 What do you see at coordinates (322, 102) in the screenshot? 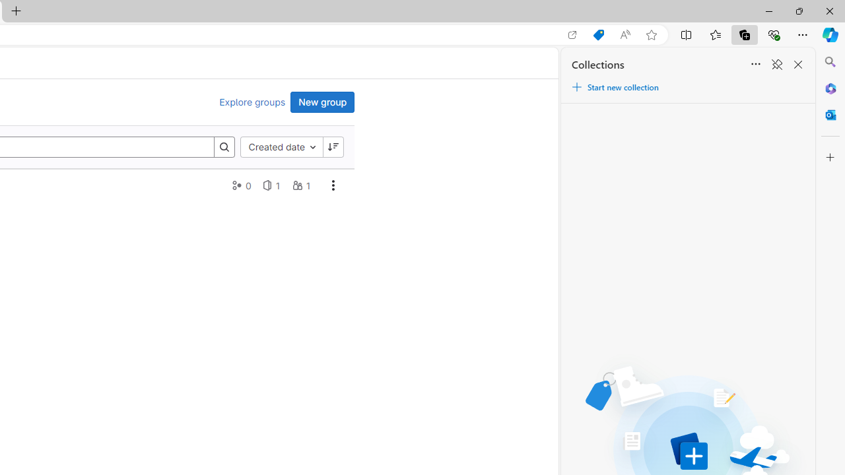
I see `New group` at bounding box center [322, 102].